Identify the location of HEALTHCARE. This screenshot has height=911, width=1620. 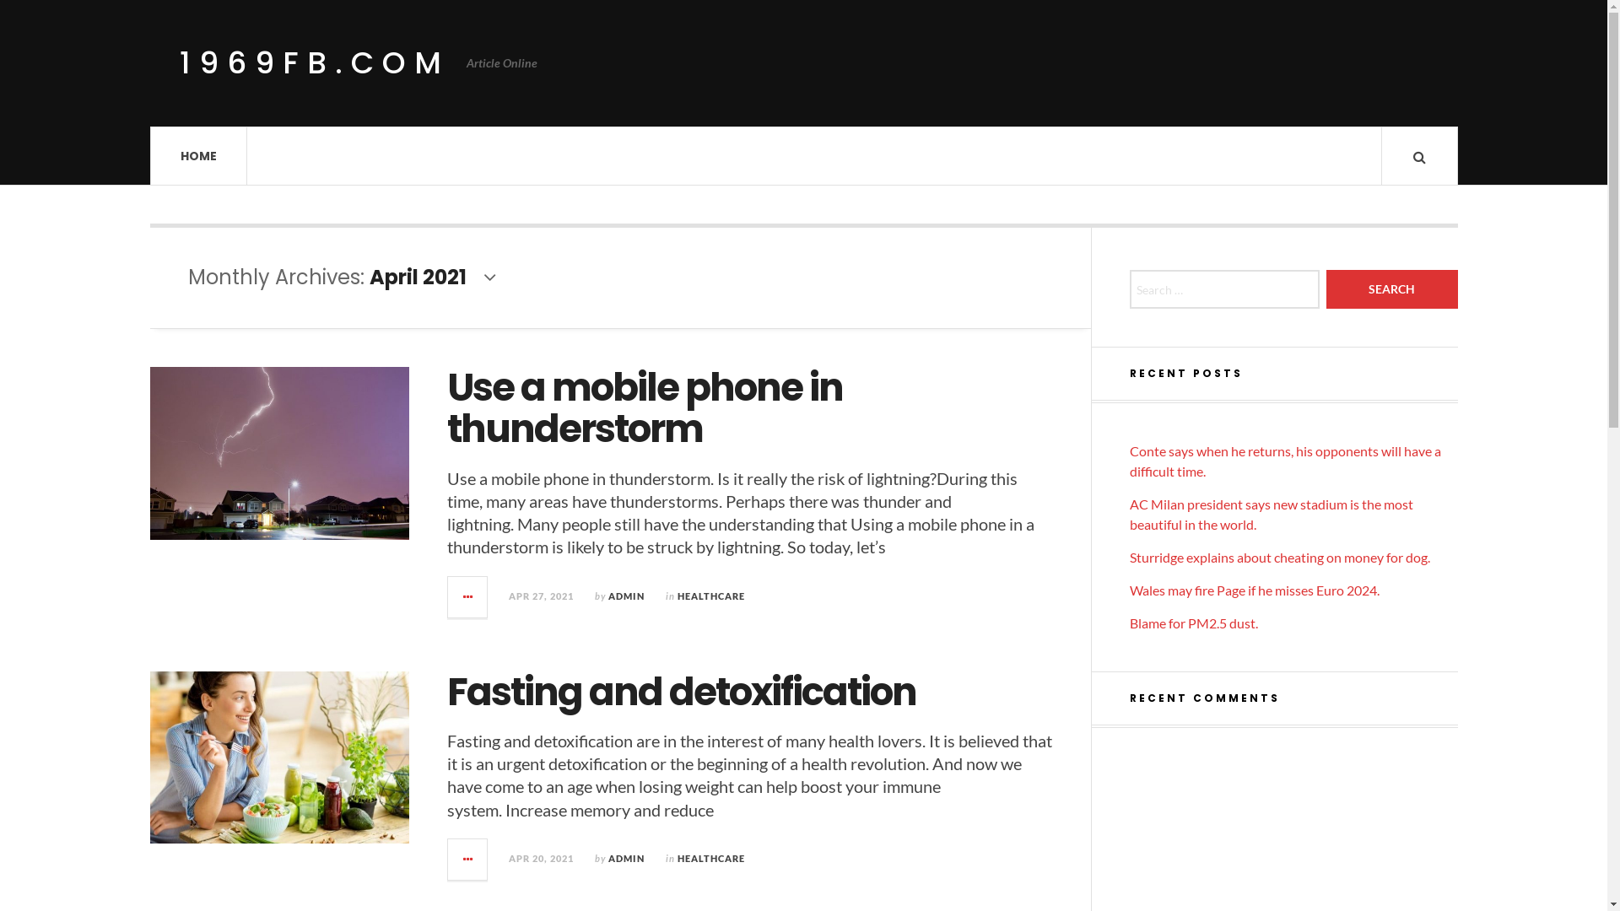
(711, 596).